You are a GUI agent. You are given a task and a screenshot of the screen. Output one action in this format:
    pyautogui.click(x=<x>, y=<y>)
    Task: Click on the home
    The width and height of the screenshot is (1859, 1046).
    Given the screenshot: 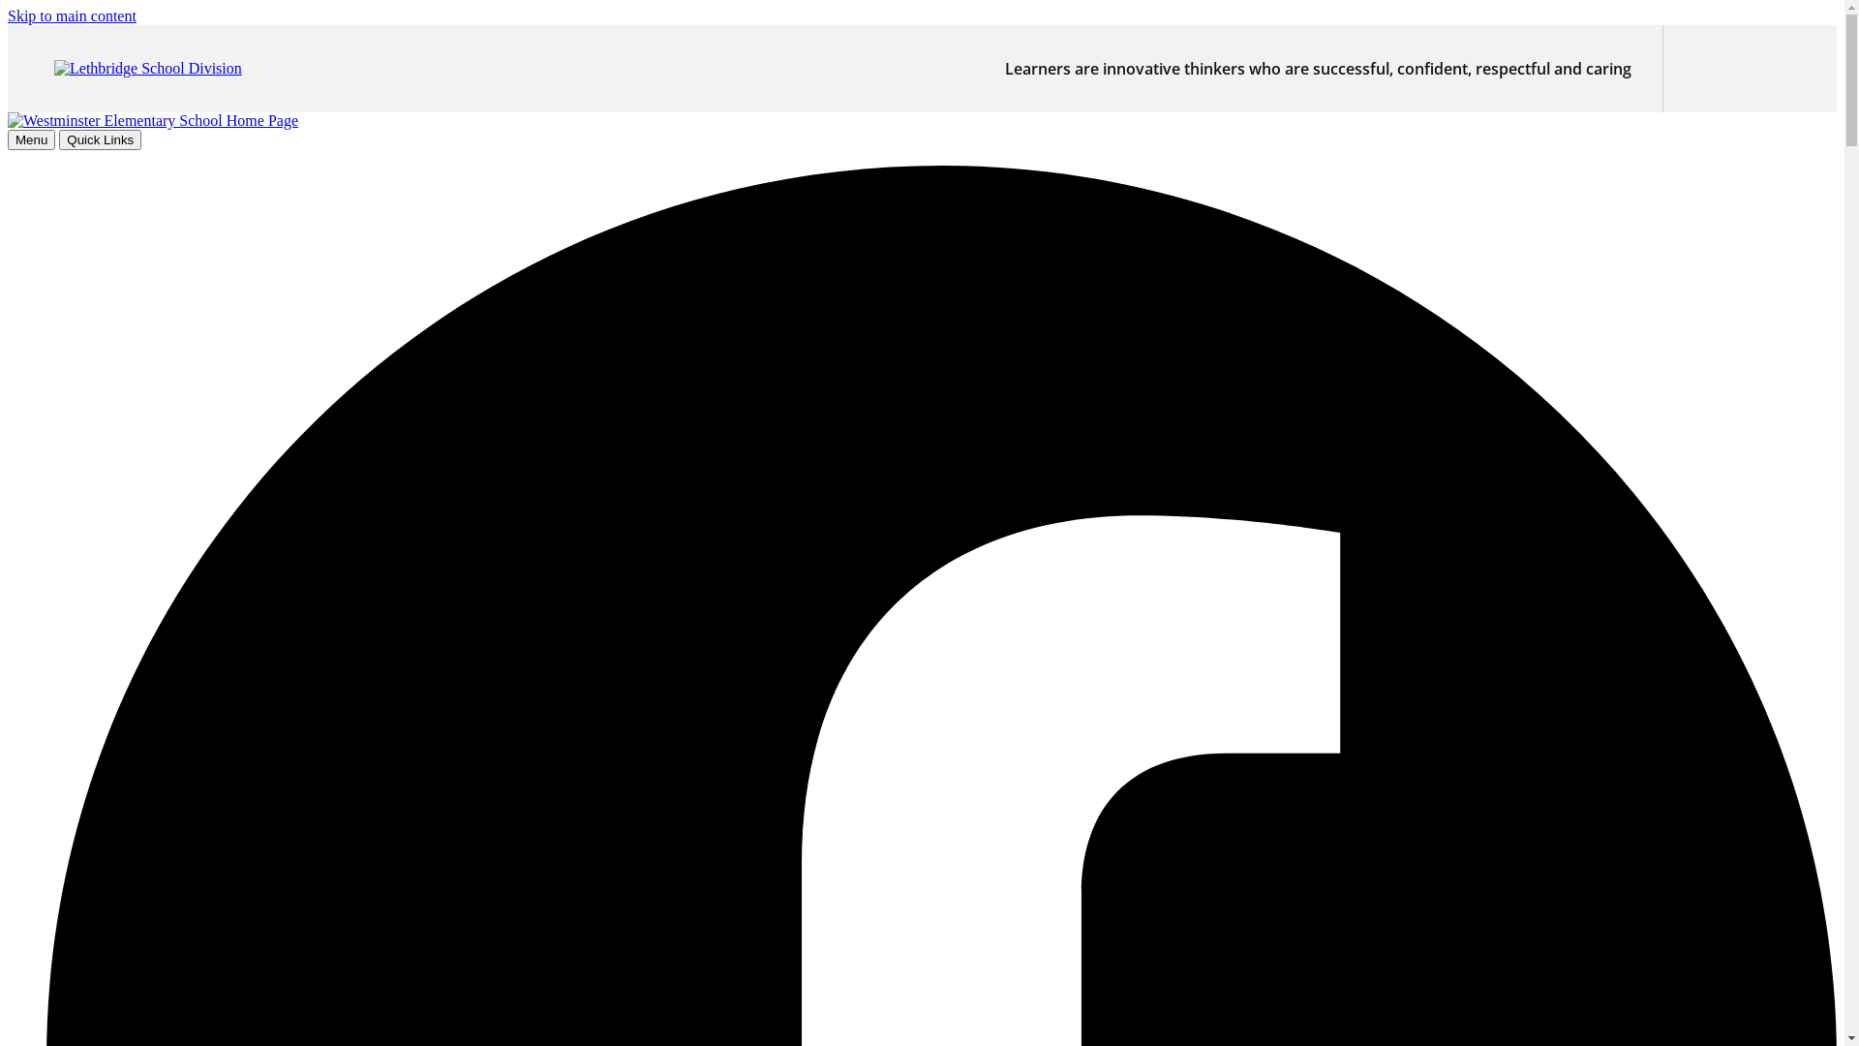 What is the action you would take?
    pyautogui.click(x=153, y=120)
    